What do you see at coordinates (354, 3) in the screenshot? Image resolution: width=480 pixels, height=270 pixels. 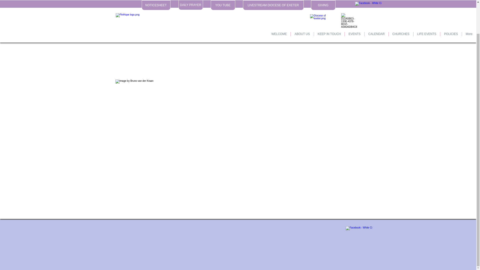 I see `EVENTS` at bounding box center [354, 3].